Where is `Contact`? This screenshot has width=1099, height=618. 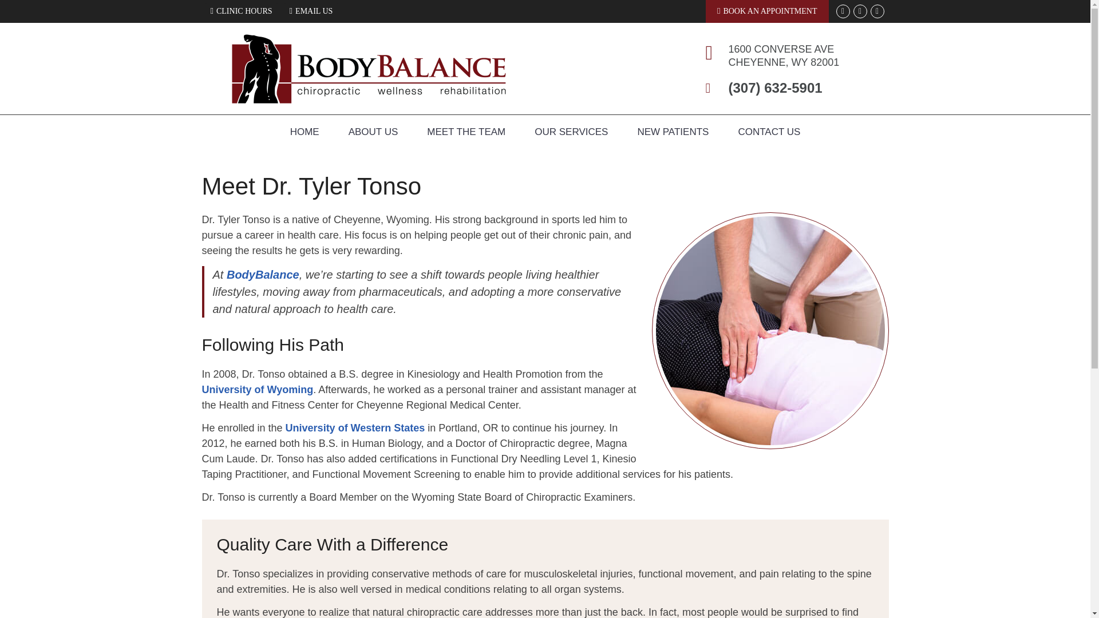 Contact is located at coordinates (311, 11).